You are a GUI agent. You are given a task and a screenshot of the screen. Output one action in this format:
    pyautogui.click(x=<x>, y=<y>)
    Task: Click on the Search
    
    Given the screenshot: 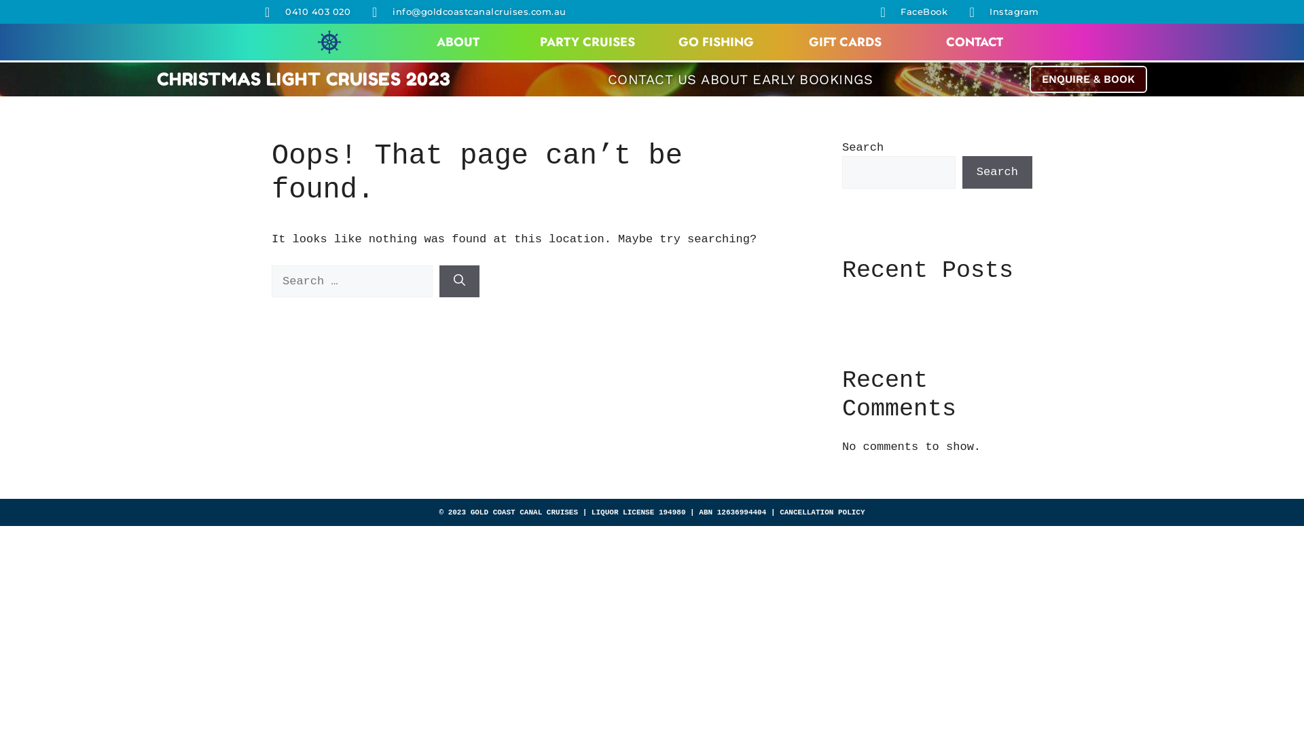 What is the action you would take?
    pyautogui.click(x=997, y=172)
    